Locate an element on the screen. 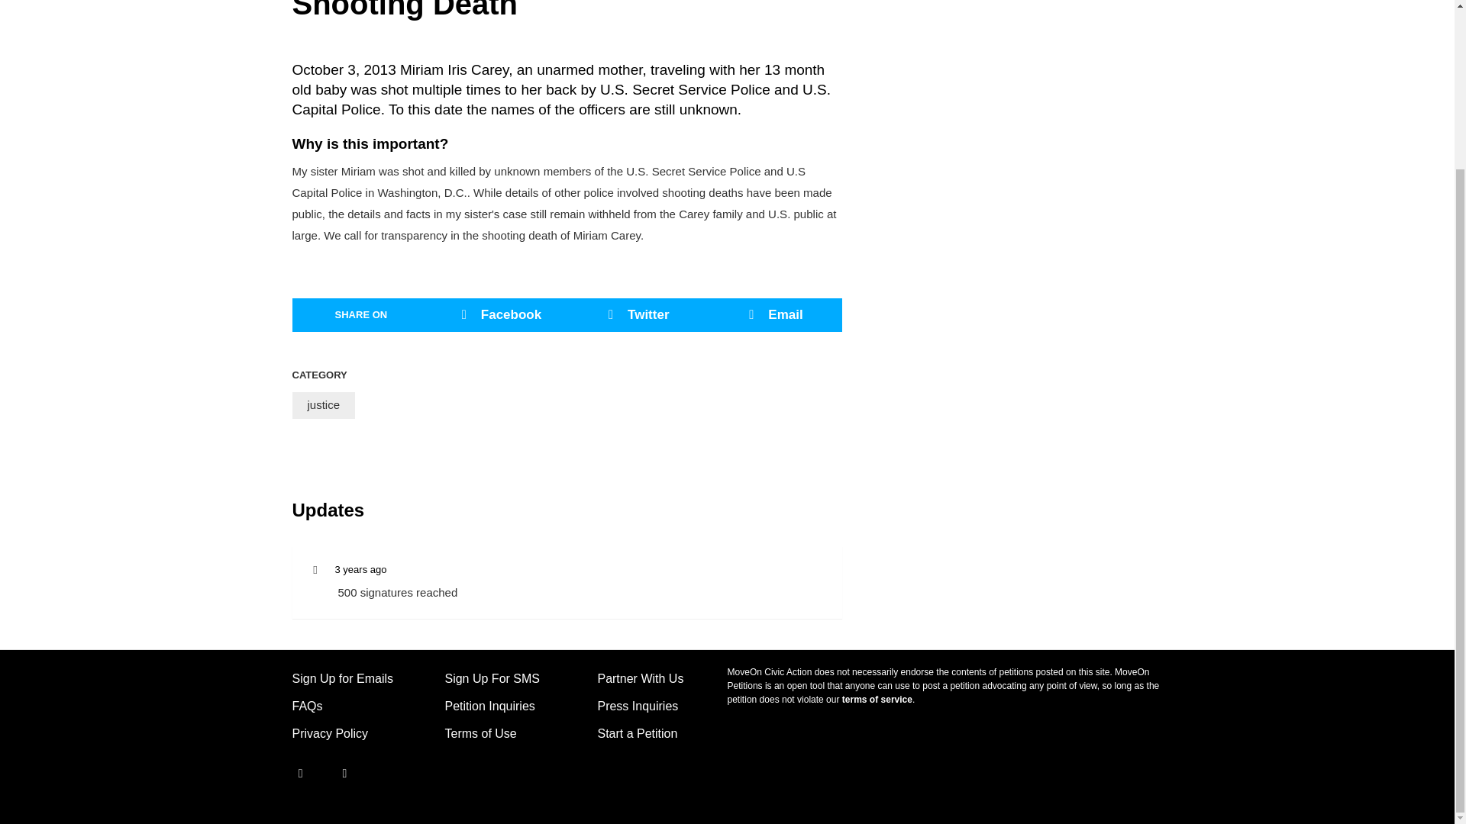 This screenshot has height=824, width=1466. Press Inquiries is located at coordinates (637, 706).